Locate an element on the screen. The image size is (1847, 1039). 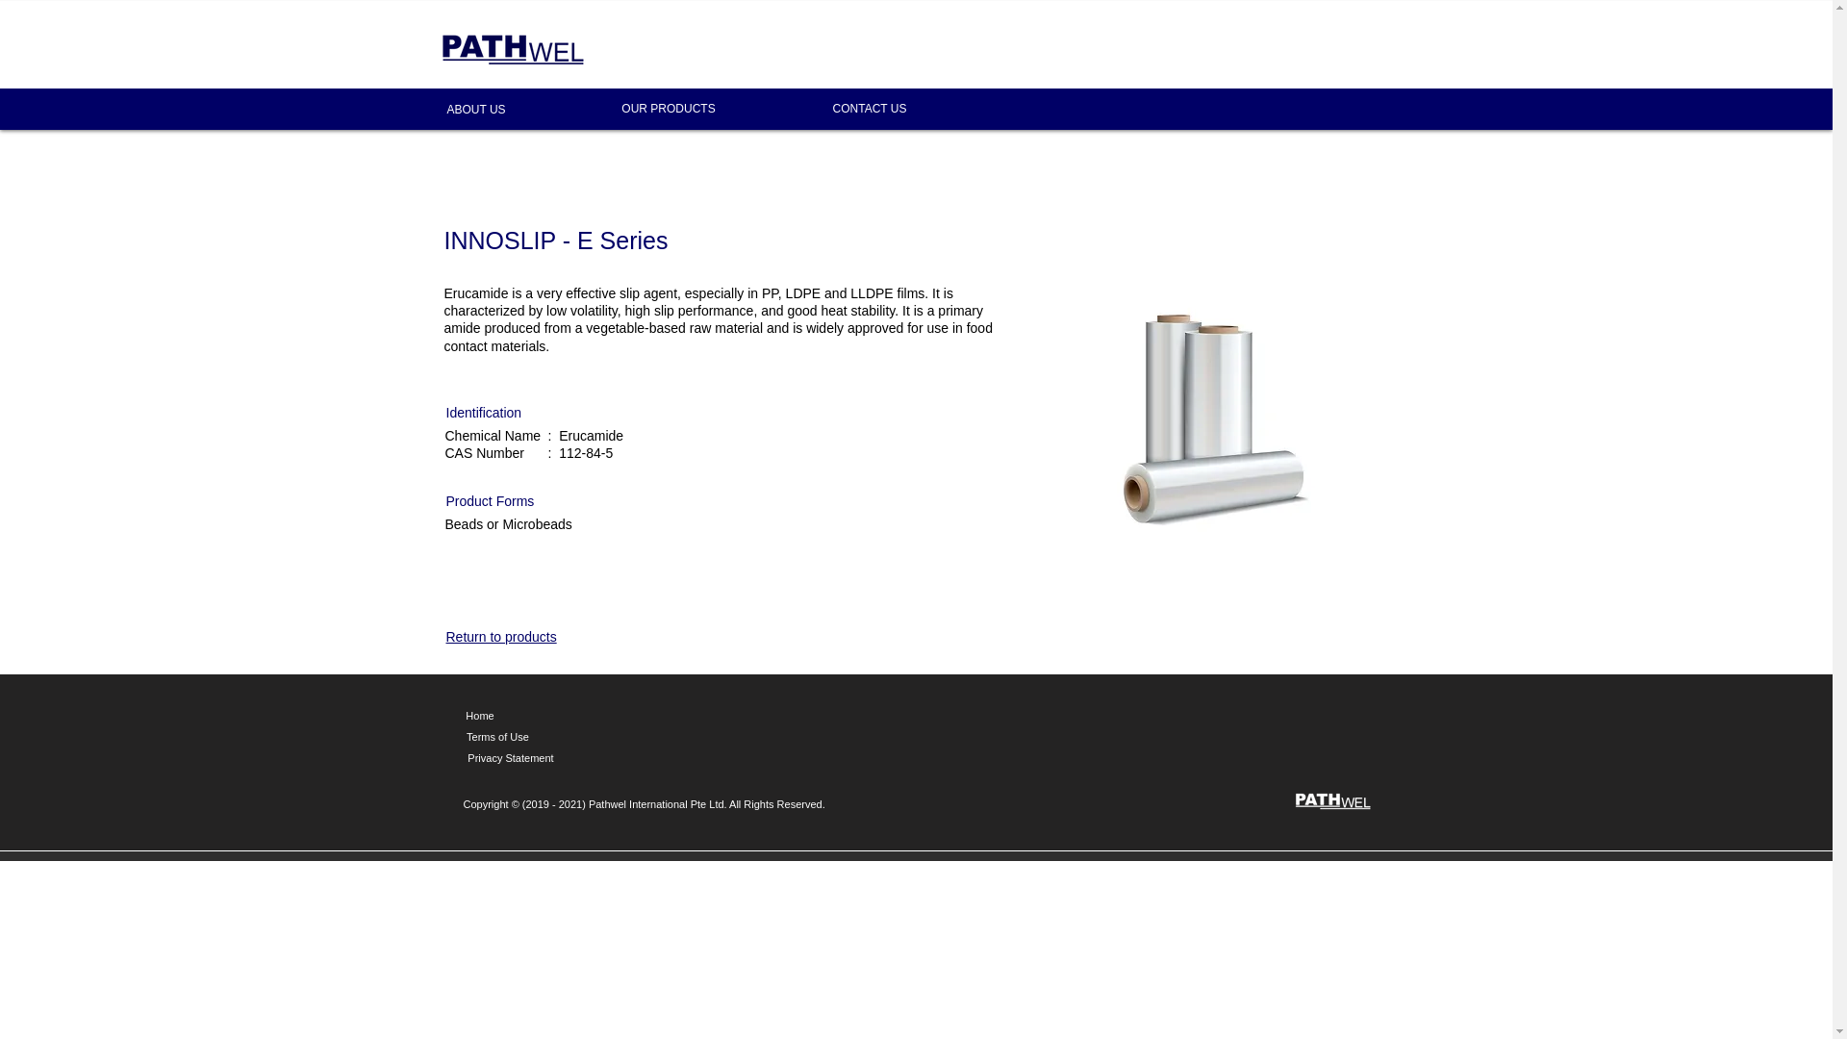
OUR PRODUCTS is located at coordinates (668, 108).